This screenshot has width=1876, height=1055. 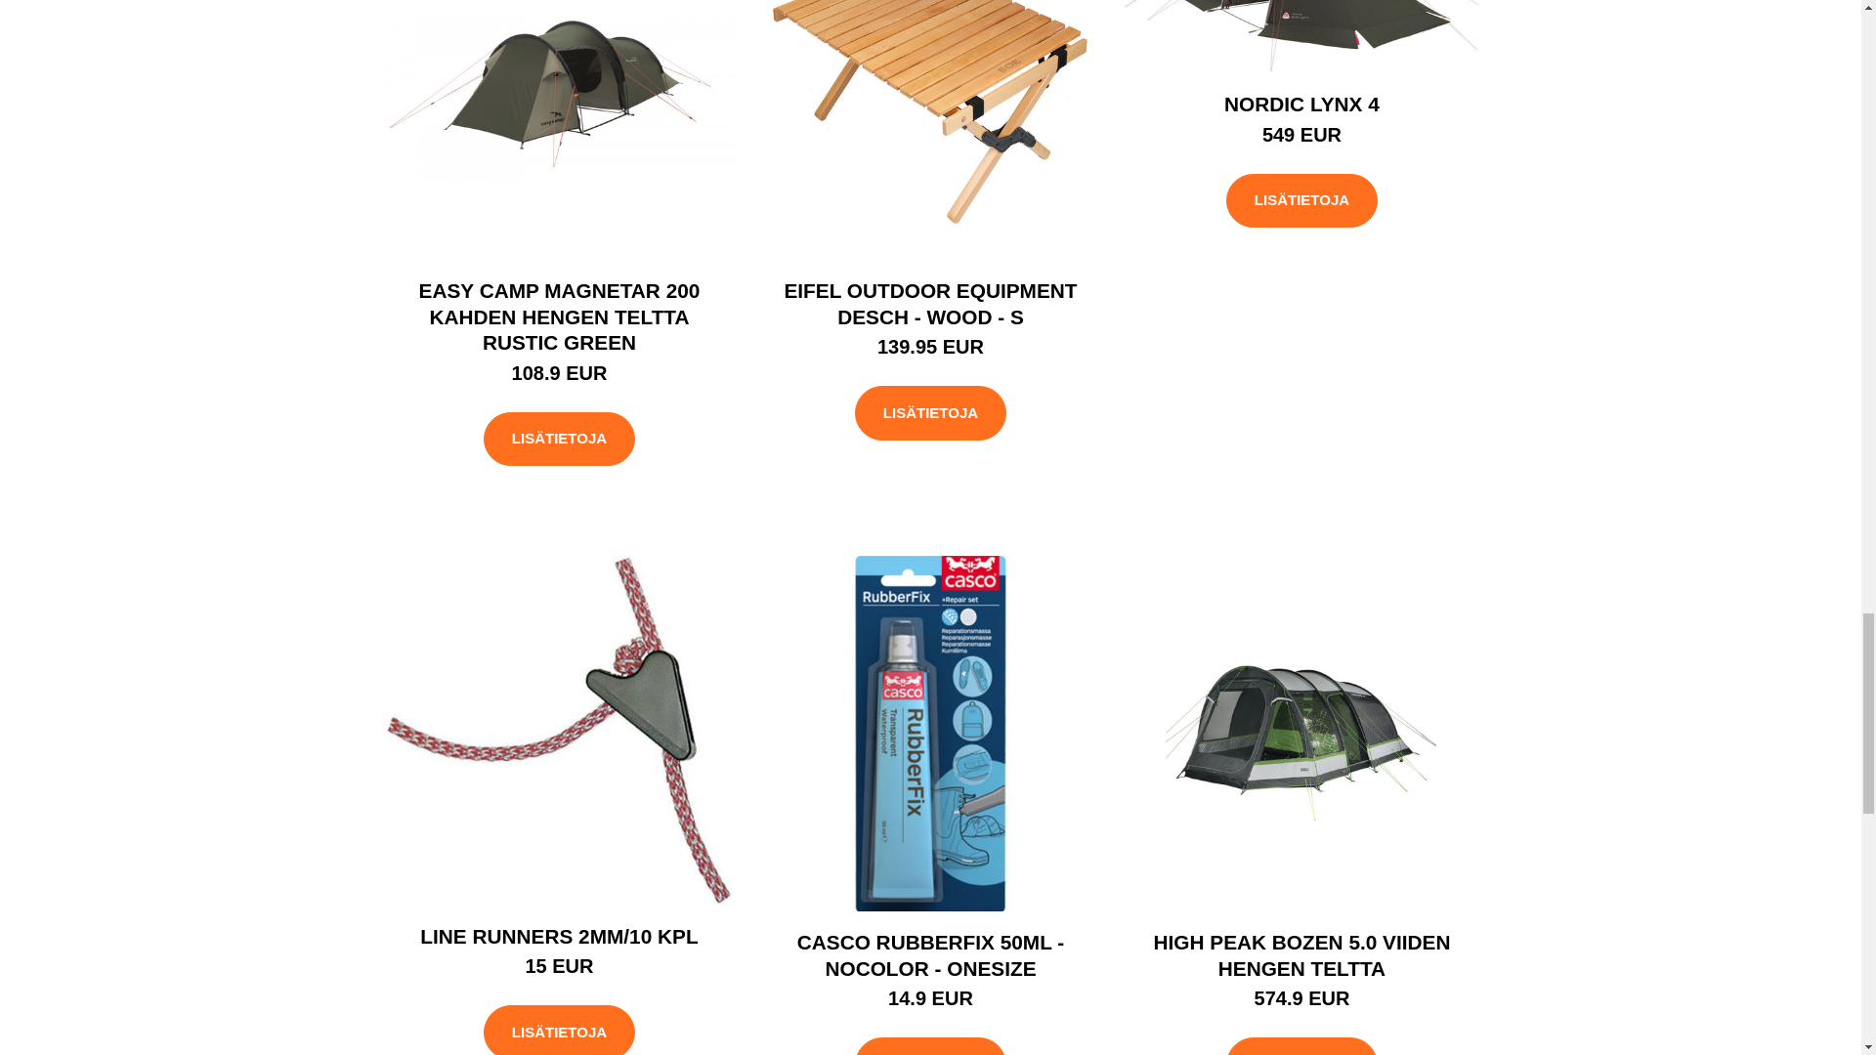 I want to click on EASY CAMP MAGNETAR 200 KAHDEN HENGEN TELTTA RUSTIC GREEN, so click(x=559, y=316).